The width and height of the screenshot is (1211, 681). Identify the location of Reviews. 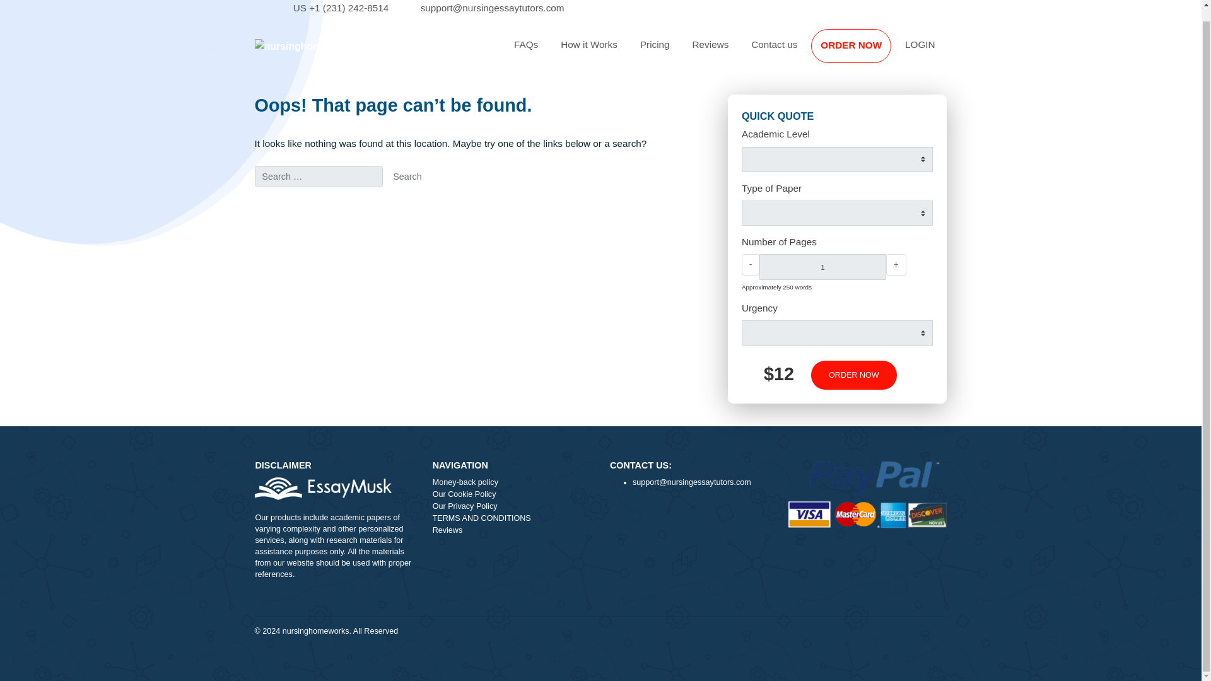
(789, 51).